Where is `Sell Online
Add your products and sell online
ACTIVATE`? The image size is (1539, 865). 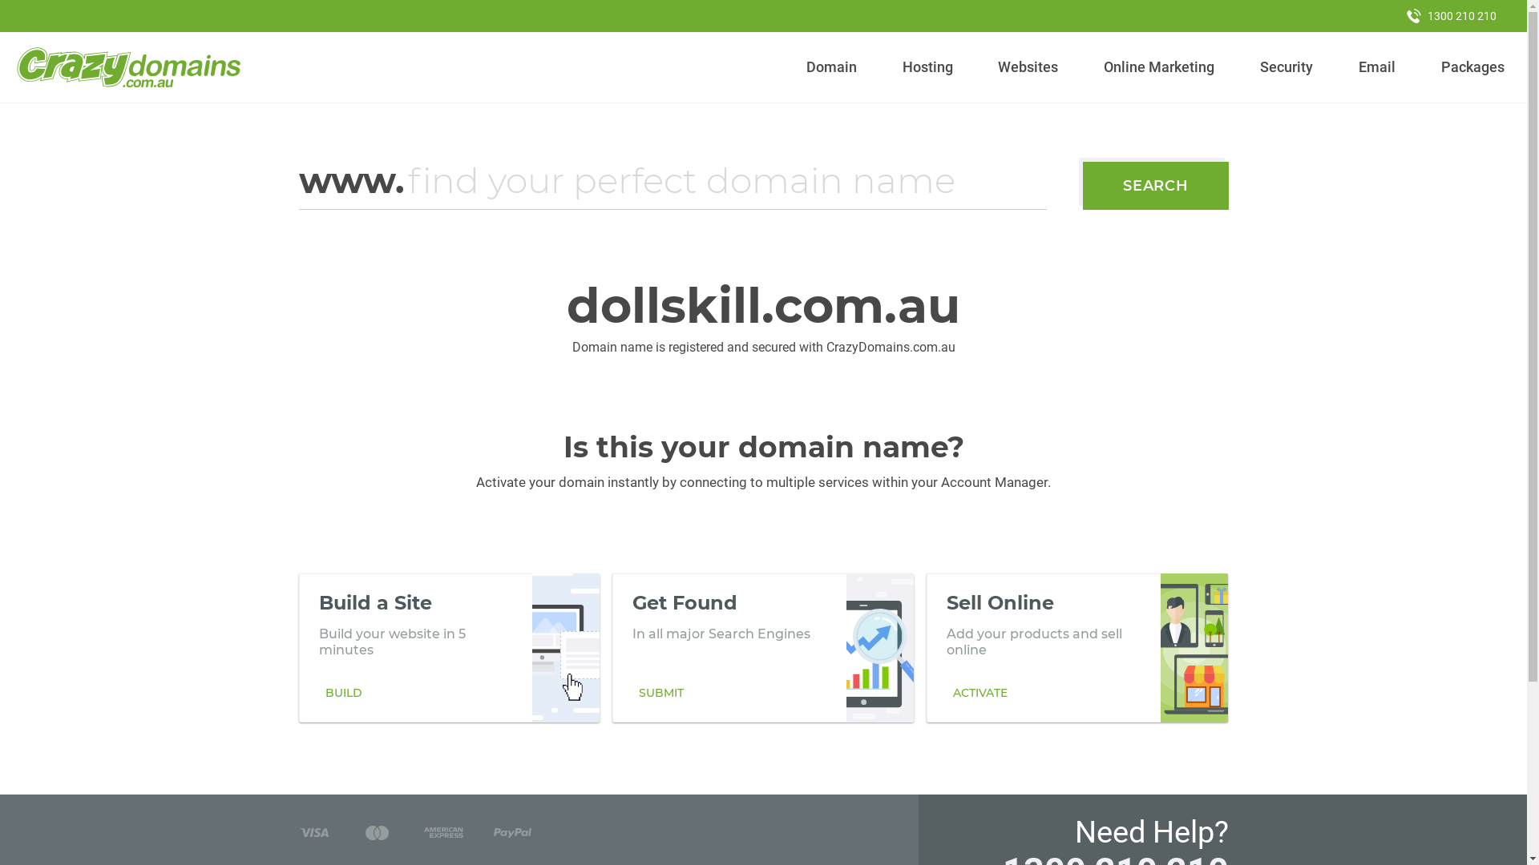 Sell Online
Add your products and sell online
ACTIVATE is located at coordinates (1077, 648).